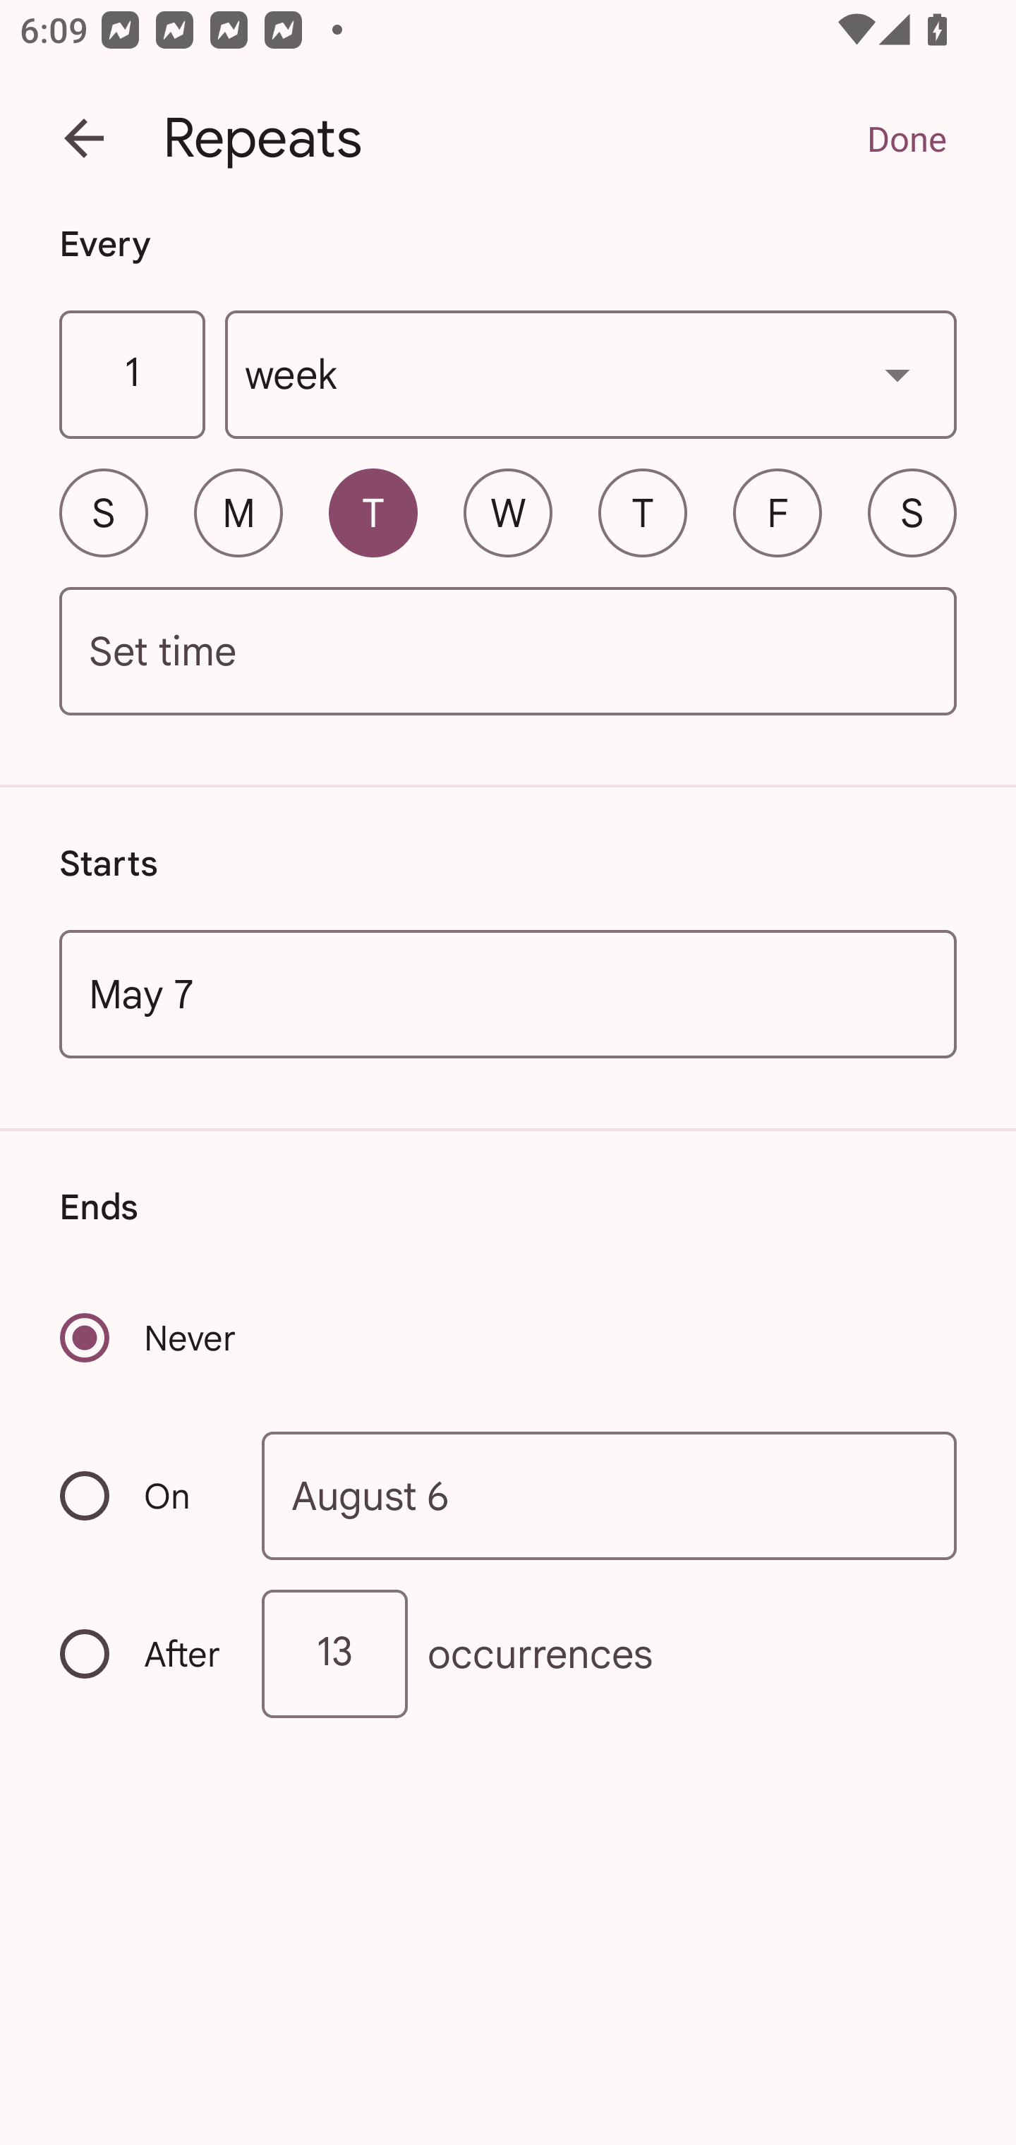 This screenshot has height=2145, width=1016. Describe the element at coordinates (334, 1654) in the screenshot. I see `13` at that location.